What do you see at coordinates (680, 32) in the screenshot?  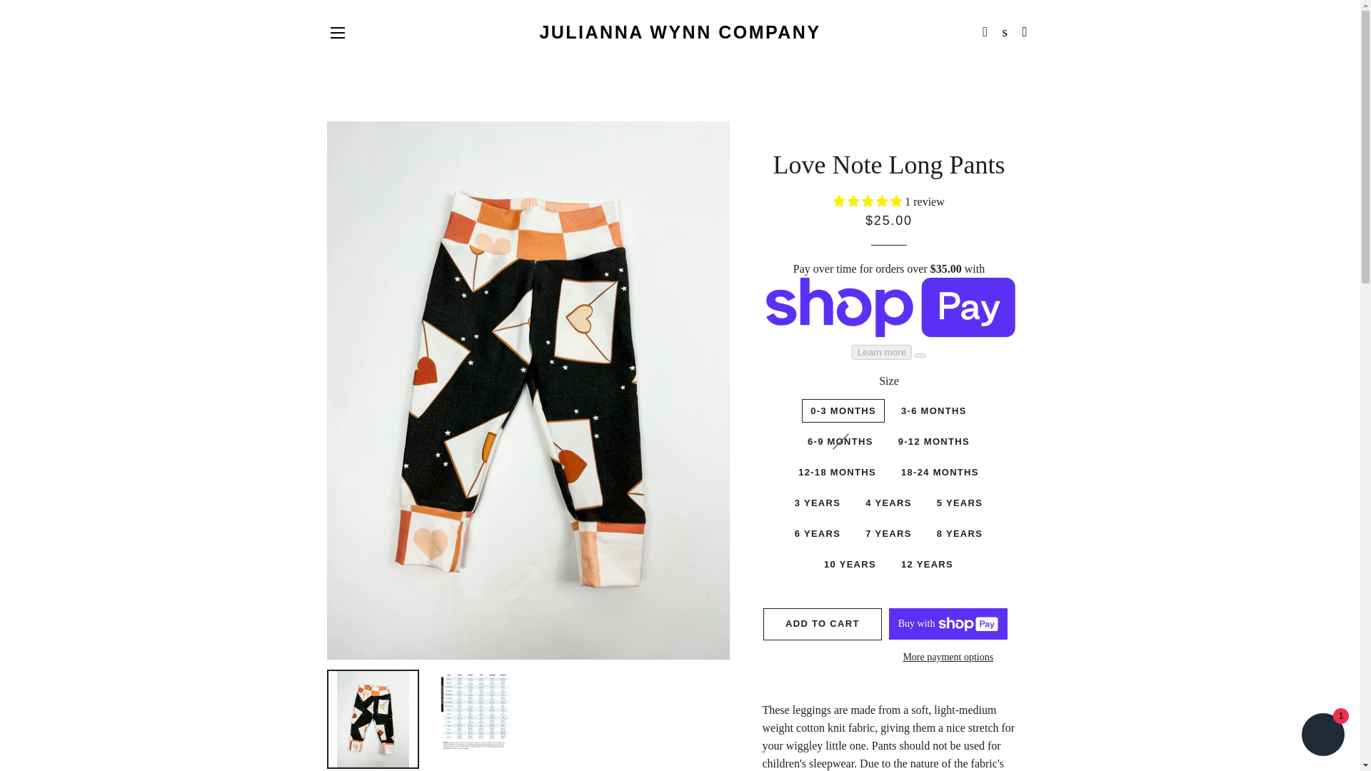 I see `JULIANNA WYNN COMPANY` at bounding box center [680, 32].